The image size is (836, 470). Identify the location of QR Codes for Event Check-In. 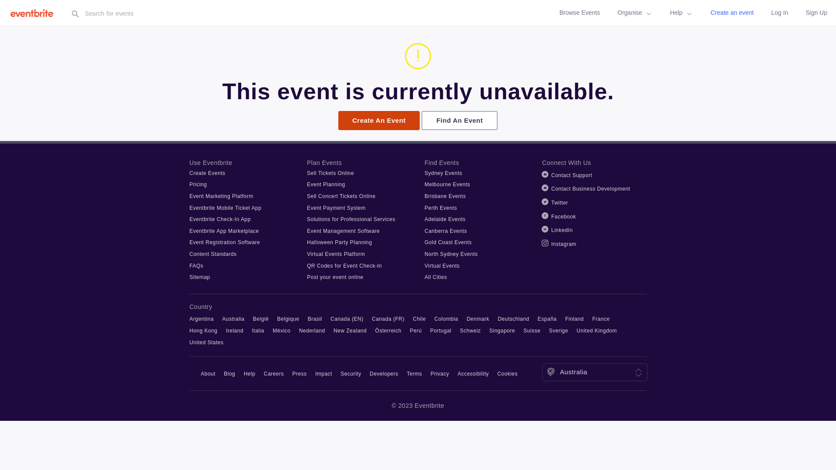
(344, 266).